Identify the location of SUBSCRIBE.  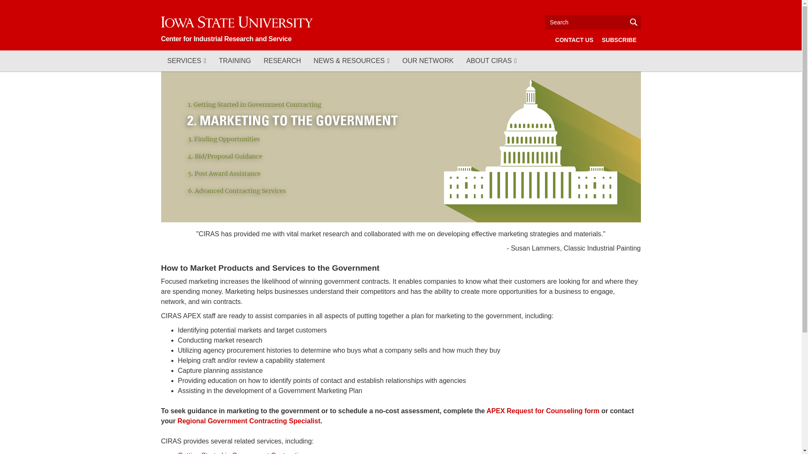
(619, 40).